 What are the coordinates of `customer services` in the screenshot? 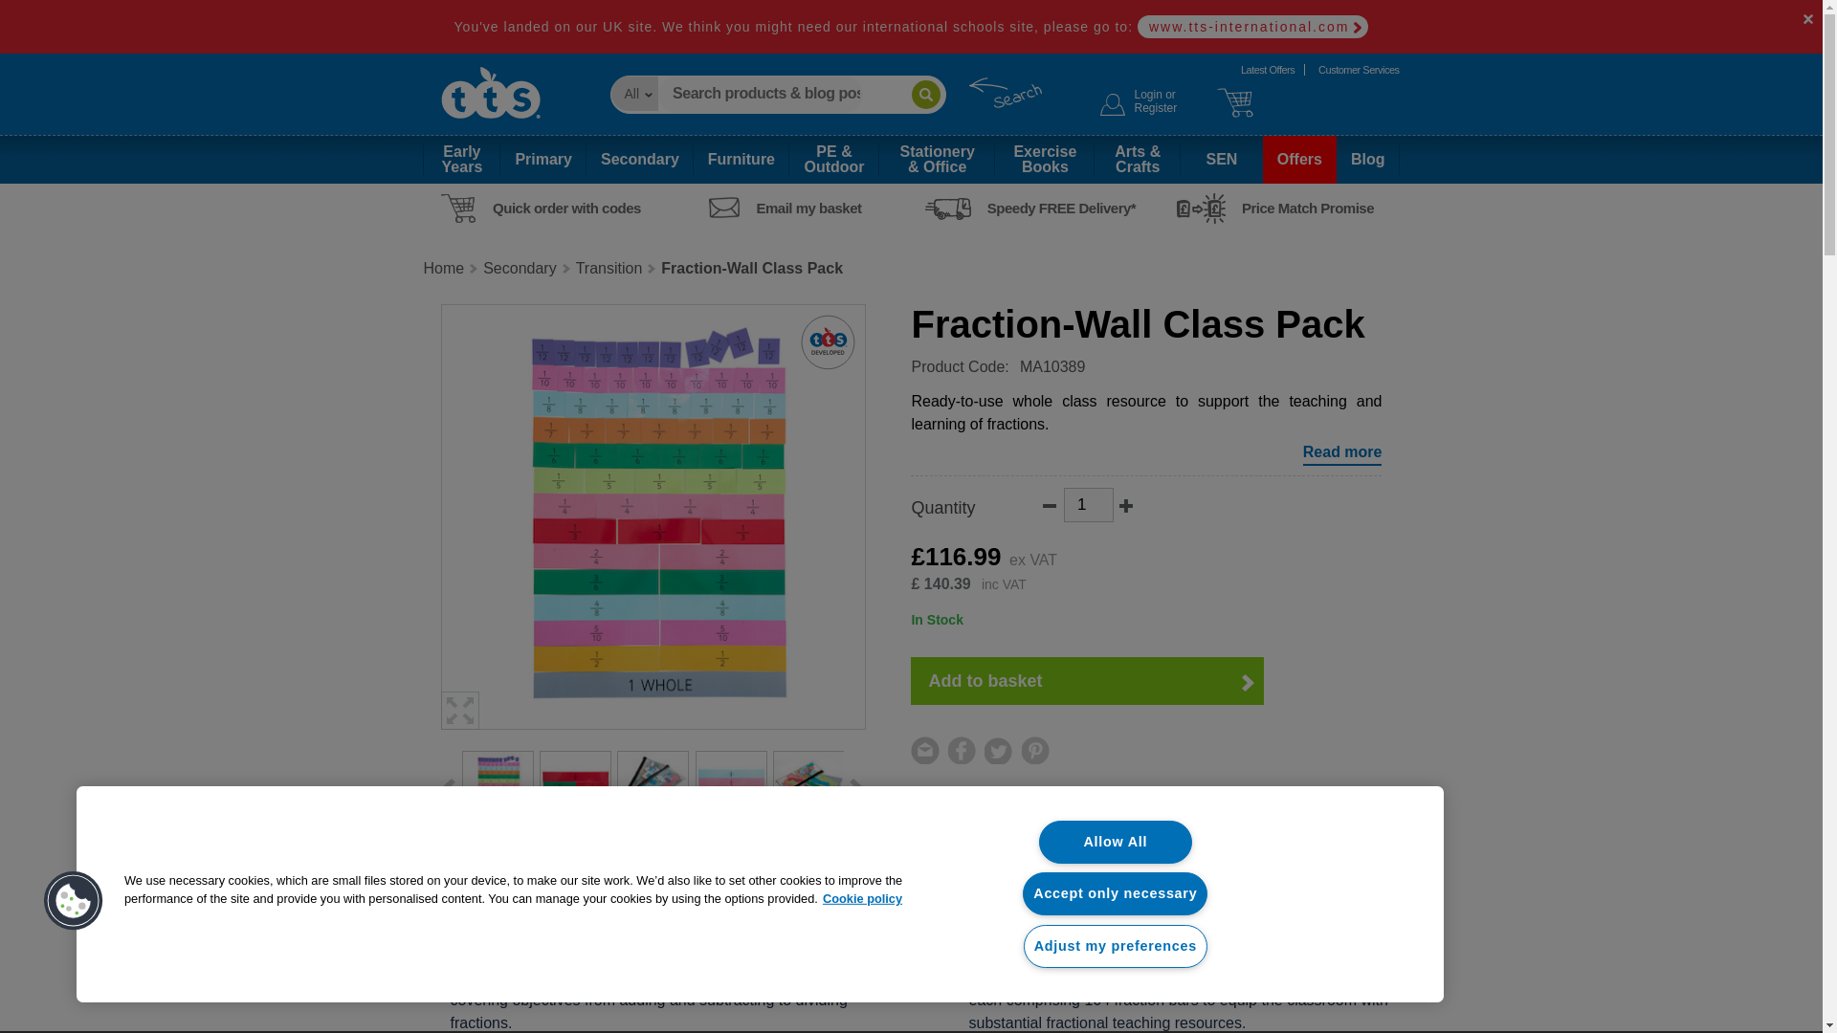 It's located at (490, 100).